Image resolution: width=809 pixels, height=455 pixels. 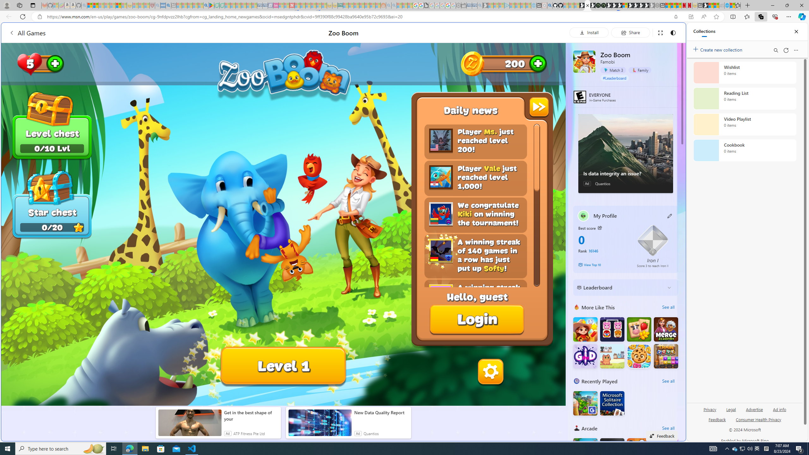 What do you see at coordinates (381, 413) in the screenshot?
I see `New Data Quality Report` at bounding box center [381, 413].